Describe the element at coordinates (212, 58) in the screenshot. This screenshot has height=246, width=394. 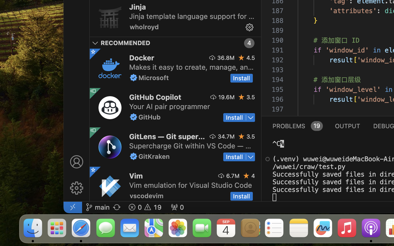
I see `` at that location.